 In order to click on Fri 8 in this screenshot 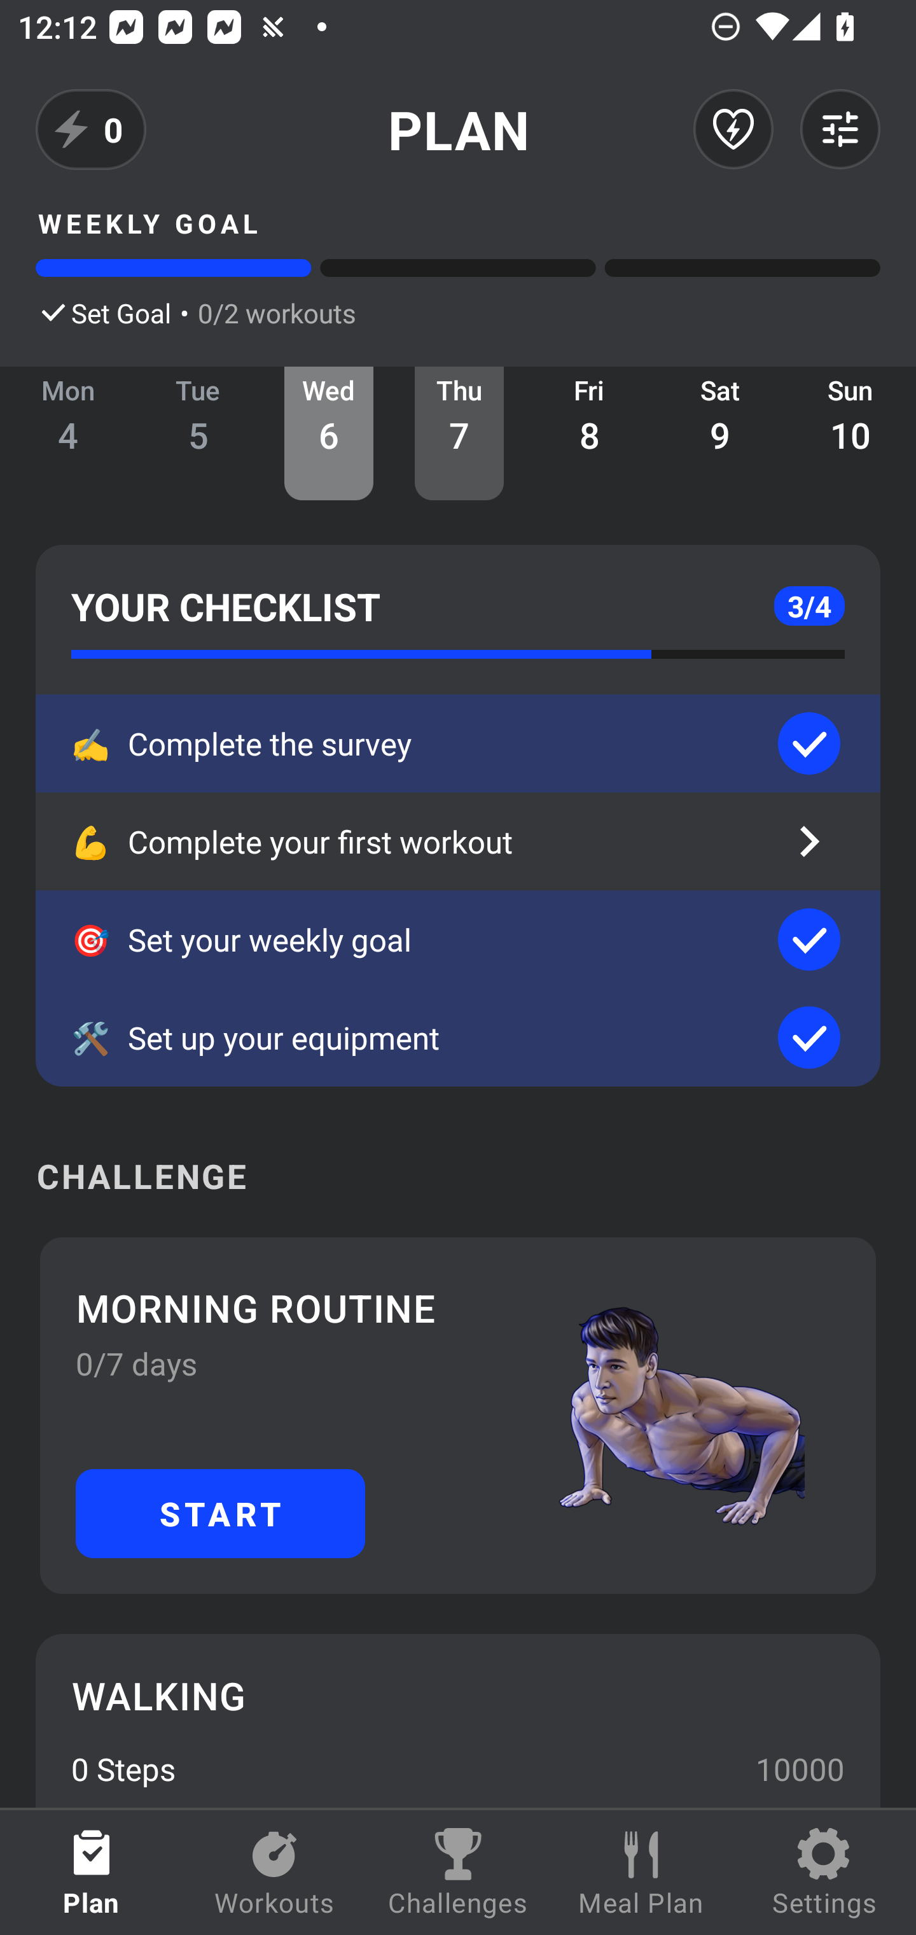, I will do `click(590, 433)`.